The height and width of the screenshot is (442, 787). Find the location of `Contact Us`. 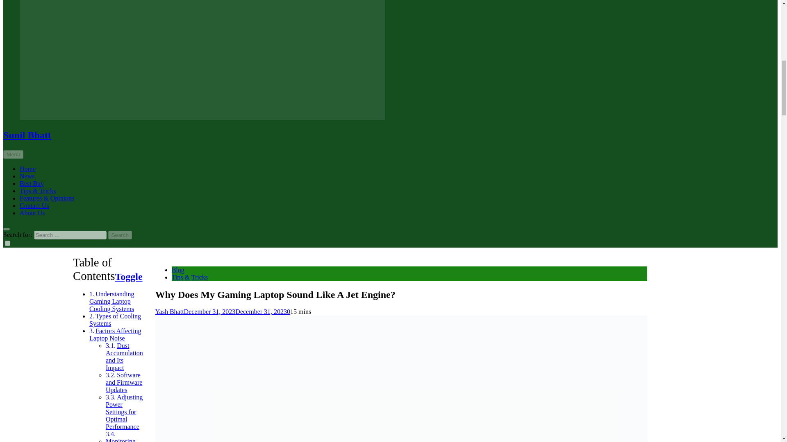

Contact Us is located at coordinates (129, 277).